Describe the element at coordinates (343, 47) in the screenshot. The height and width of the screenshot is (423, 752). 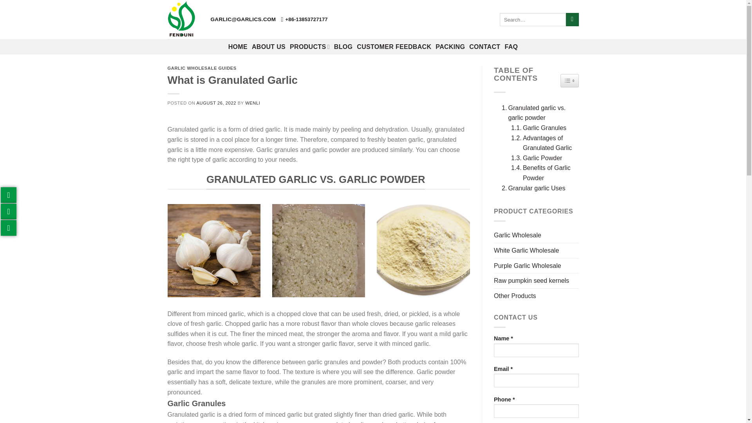
I see `BLOG` at that location.